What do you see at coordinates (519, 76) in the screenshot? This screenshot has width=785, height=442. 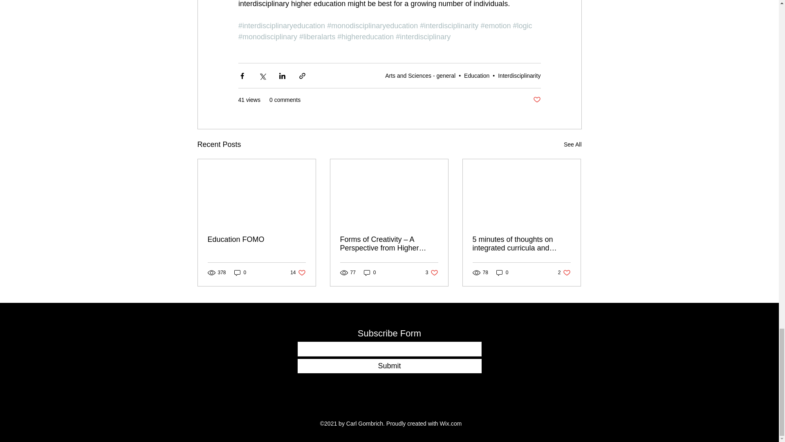 I see `Interdisciplinarity` at bounding box center [519, 76].